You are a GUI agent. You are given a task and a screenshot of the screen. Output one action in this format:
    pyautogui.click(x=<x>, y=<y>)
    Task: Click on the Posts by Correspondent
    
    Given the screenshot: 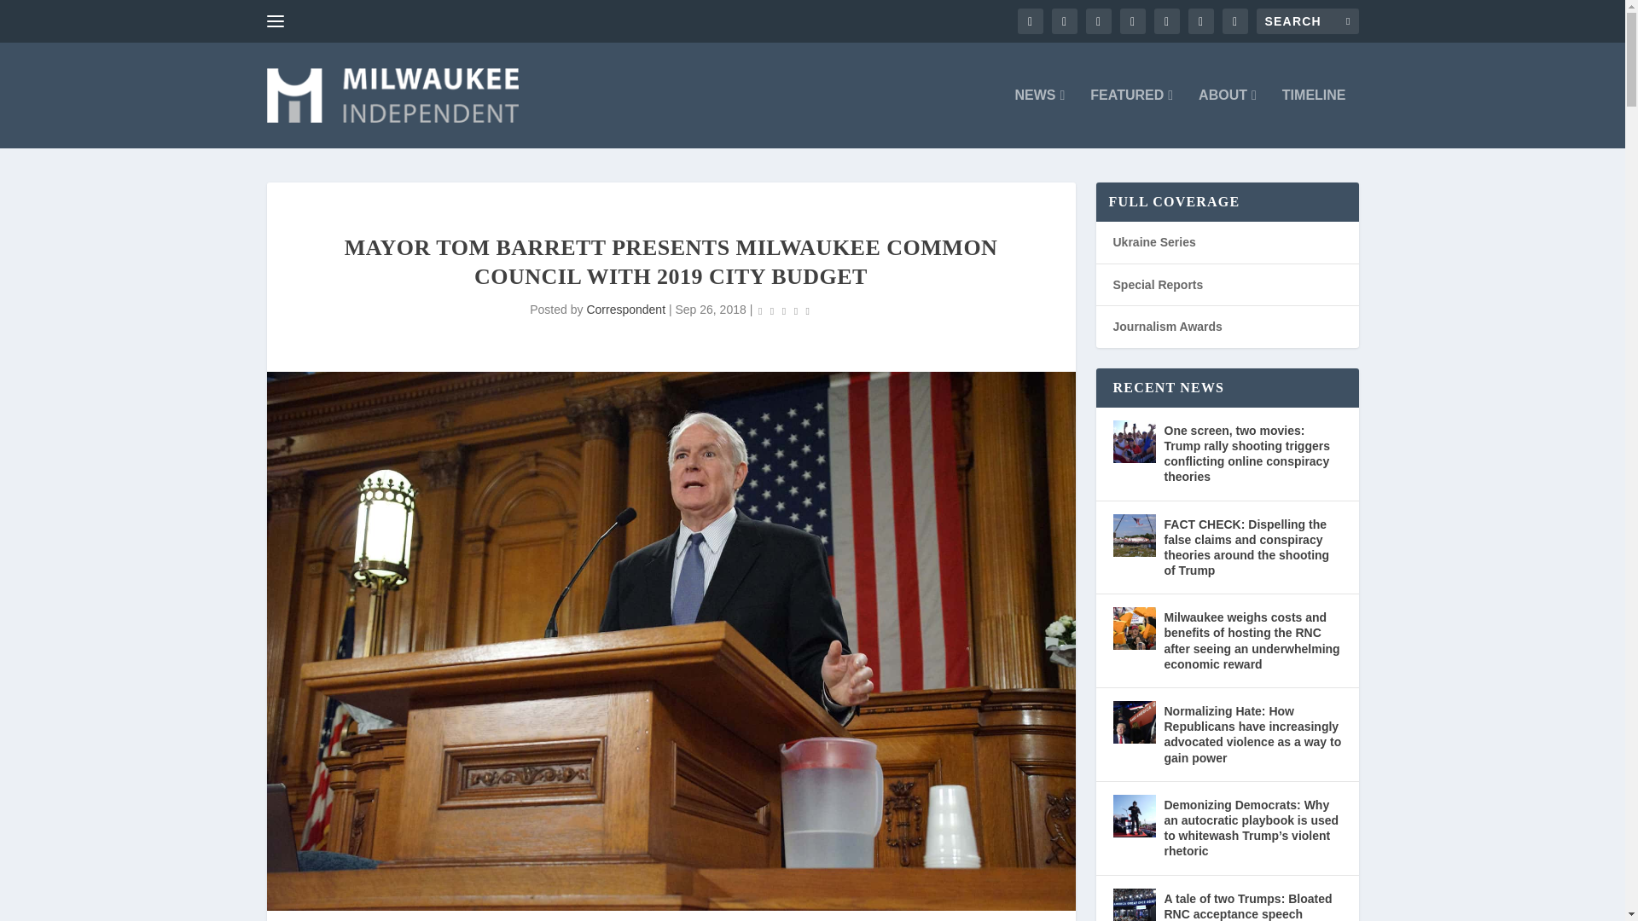 What is the action you would take?
    pyautogui.click(x=625, y=310)
    